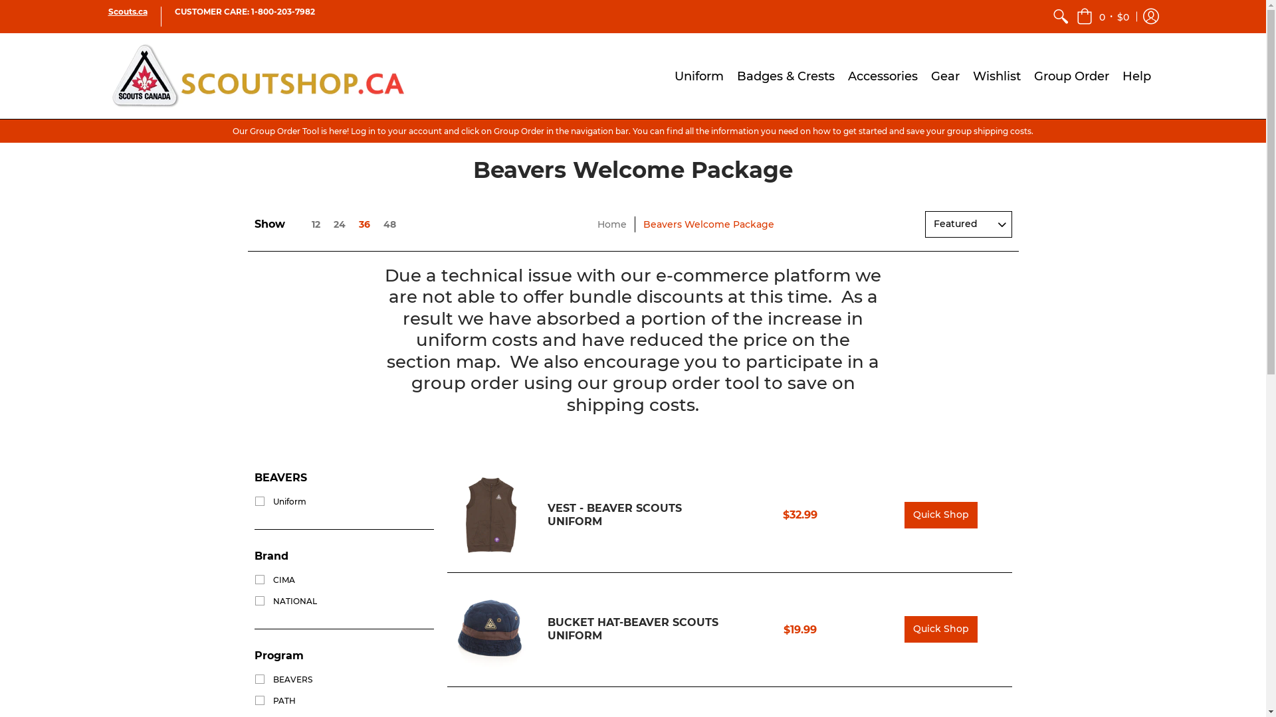 The height and width of the screenshot is (717, 1276). What do you see at coordinates (1061, 17) in the screenshot?
I see `Search` at bounding box center [1061, 17].